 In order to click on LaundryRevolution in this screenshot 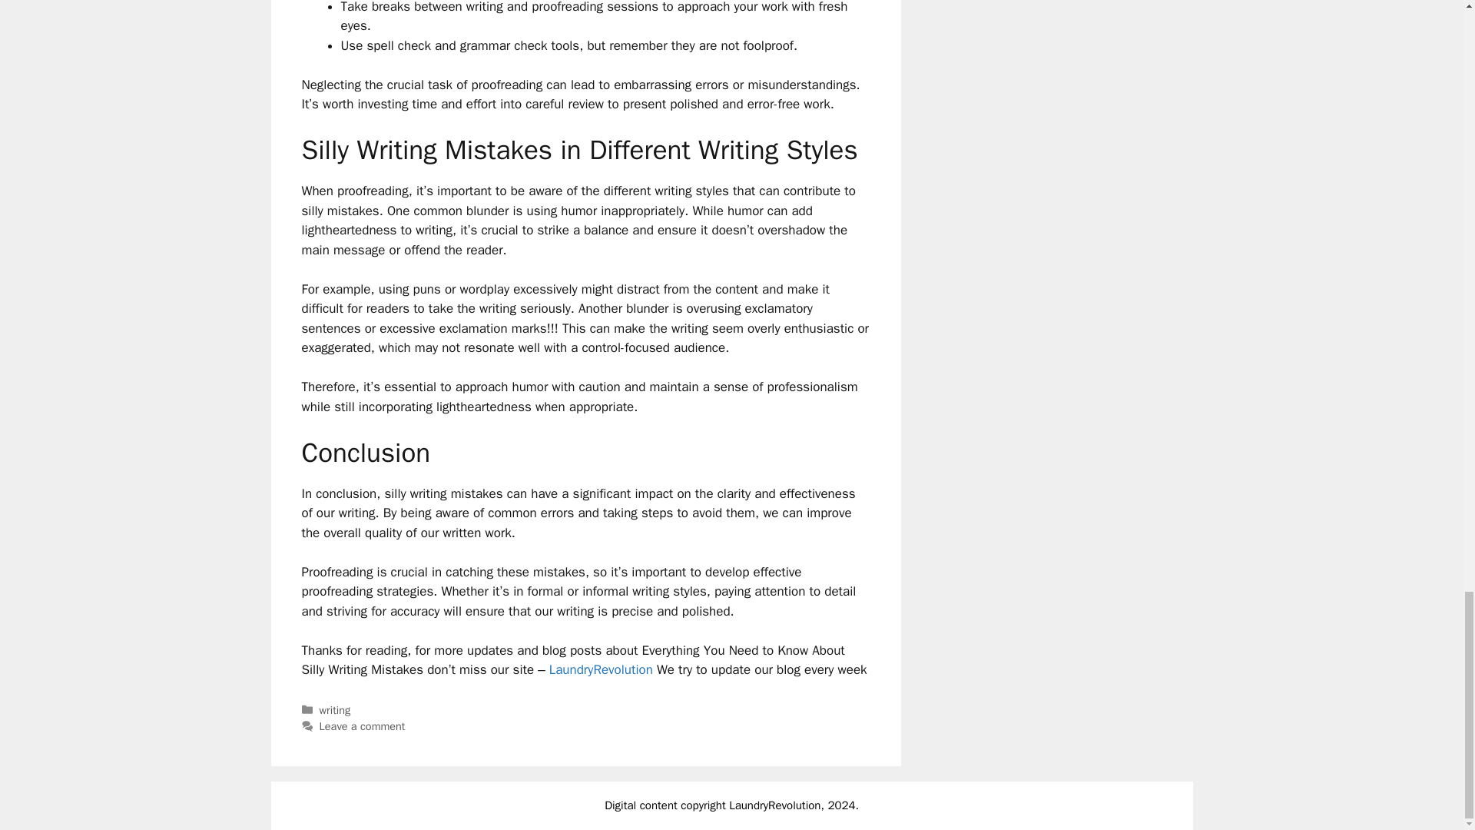, I will do `click(774, 805)`.